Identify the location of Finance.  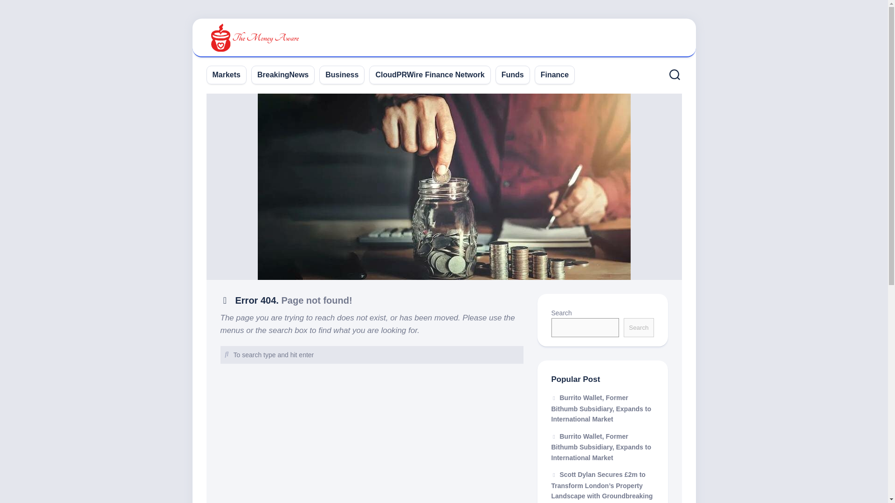
(554, 75).